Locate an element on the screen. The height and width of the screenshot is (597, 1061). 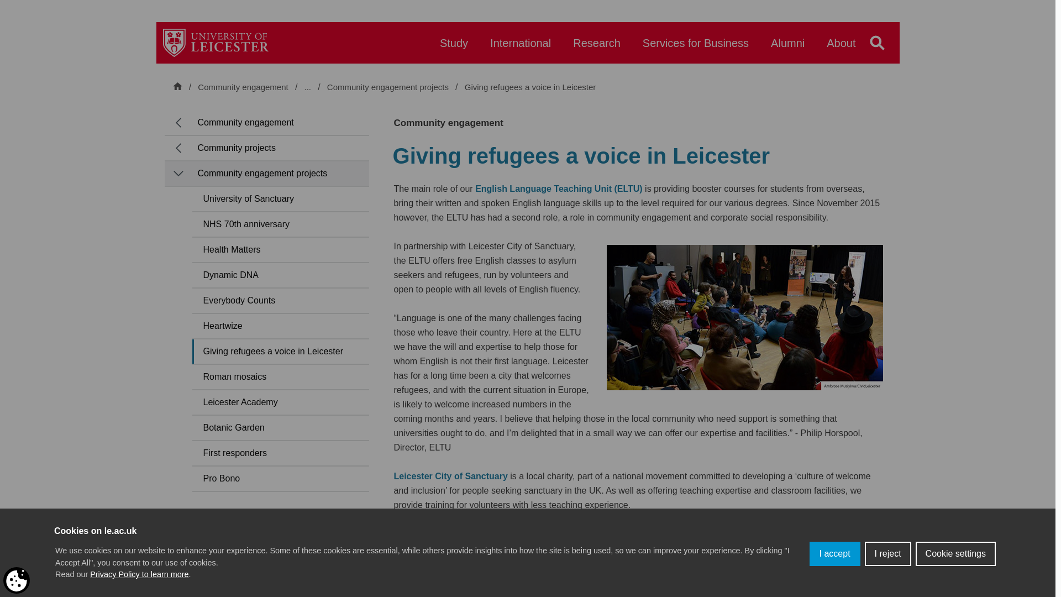
I accept is located at coordinates (834, 553).